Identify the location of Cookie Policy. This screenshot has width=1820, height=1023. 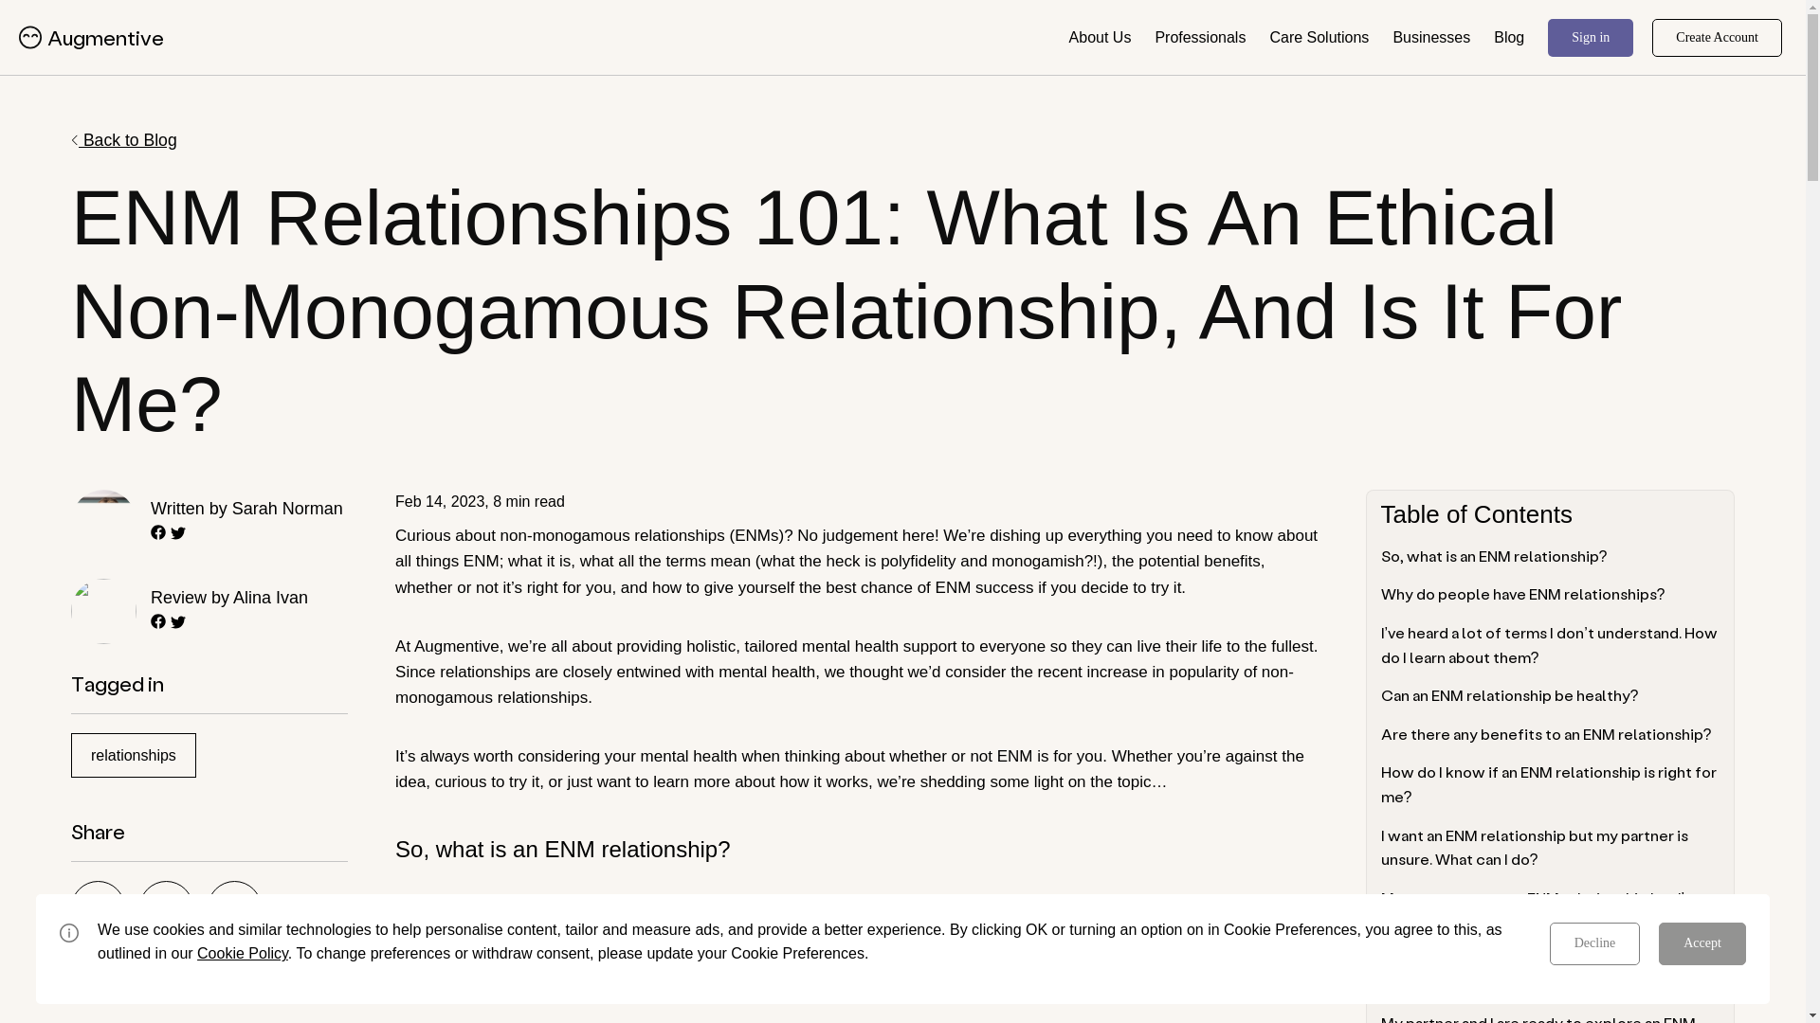
(242, 953).